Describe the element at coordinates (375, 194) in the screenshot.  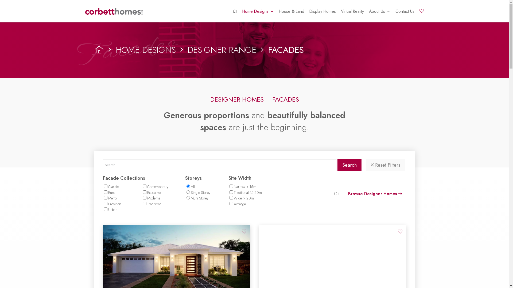
I see `Browse Designer Homes` at that location.